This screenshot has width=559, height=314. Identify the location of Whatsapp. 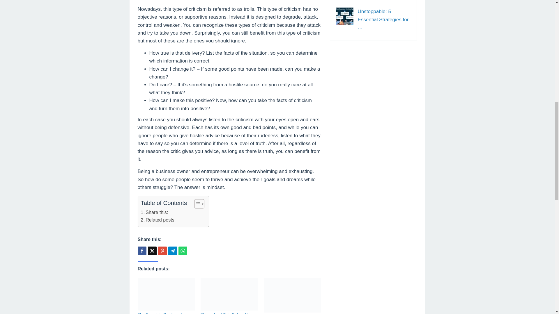
(182, 251).